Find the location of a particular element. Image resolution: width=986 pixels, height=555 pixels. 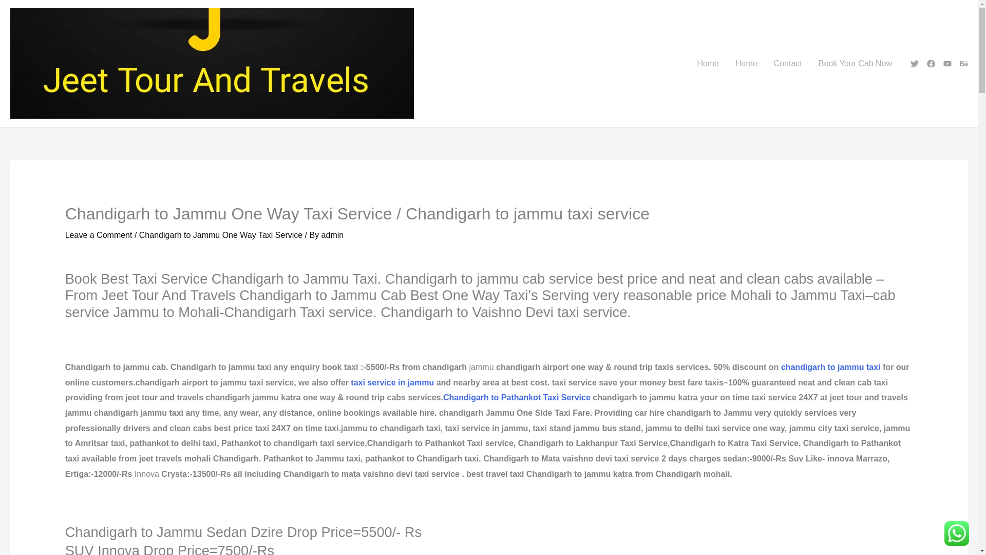

Contact is located at coordinates (788, 63).